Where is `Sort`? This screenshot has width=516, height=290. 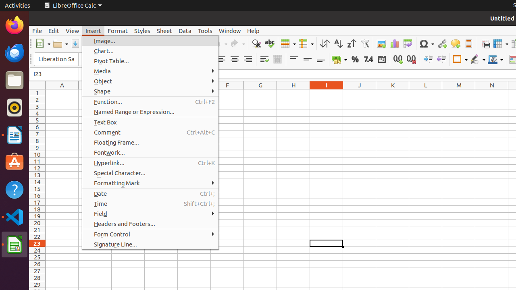
Sort is located at coordinates (325, 43).